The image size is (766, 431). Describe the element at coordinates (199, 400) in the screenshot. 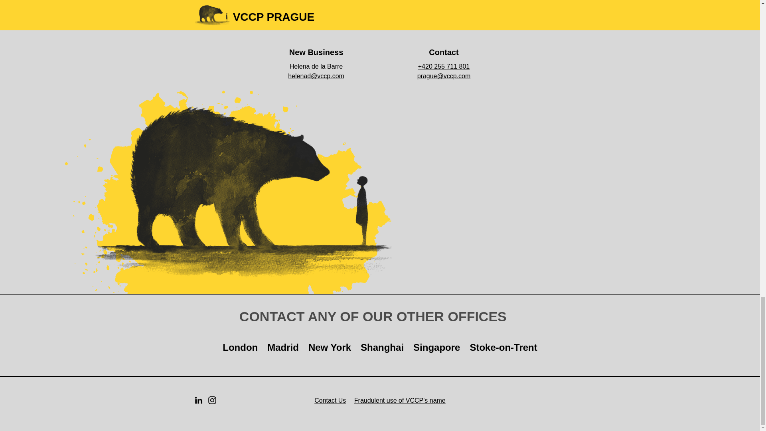

I see `LINKEDIN` at that location.